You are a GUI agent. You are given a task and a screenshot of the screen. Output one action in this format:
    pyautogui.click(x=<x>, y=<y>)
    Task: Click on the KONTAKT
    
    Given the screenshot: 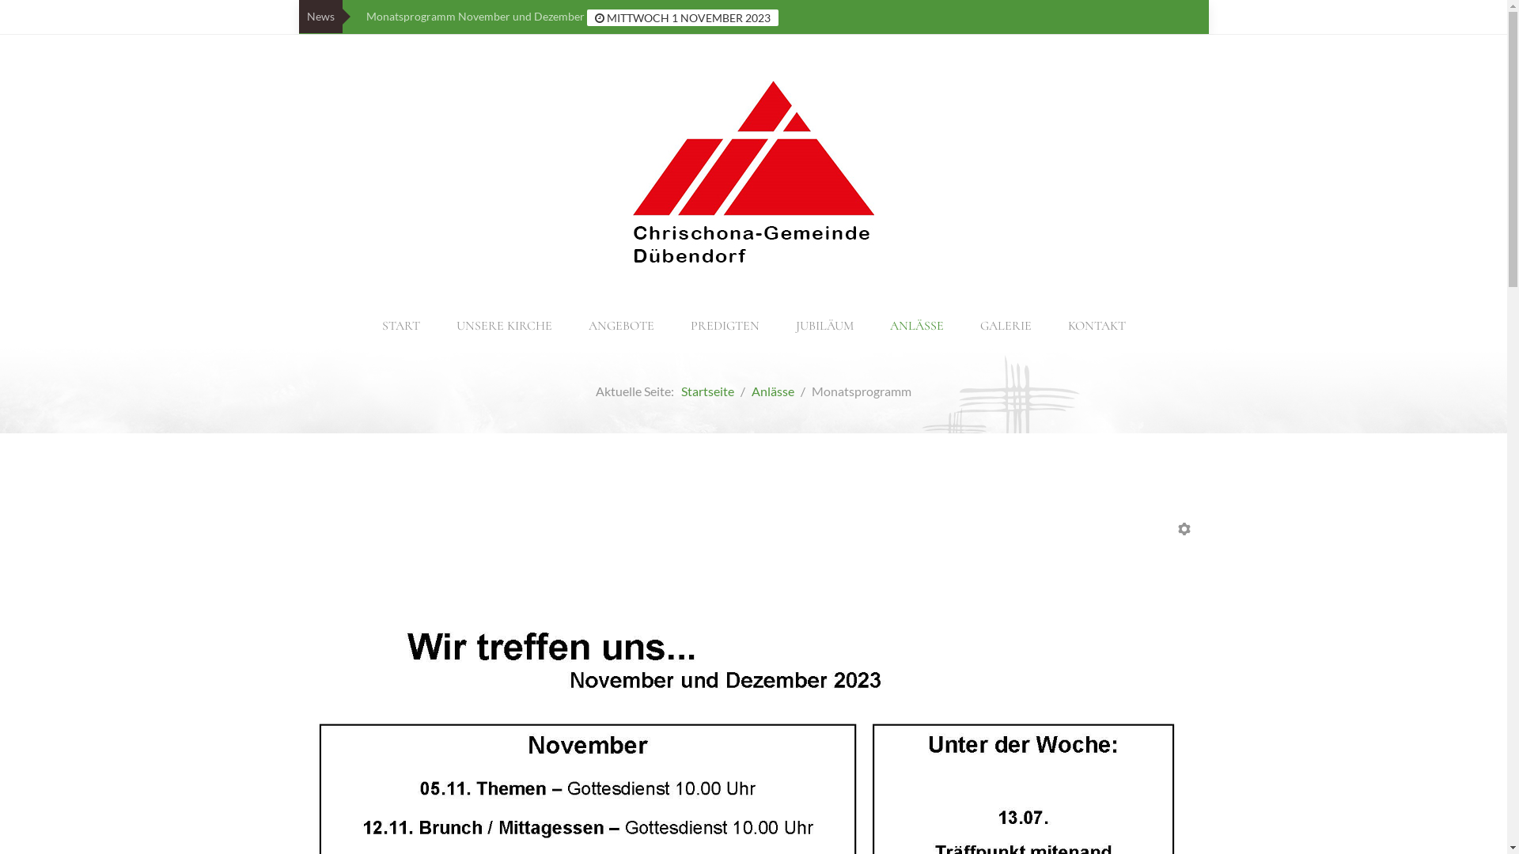 What is the action you would take?
    pyautogui.click(x=1097, y=326)
    